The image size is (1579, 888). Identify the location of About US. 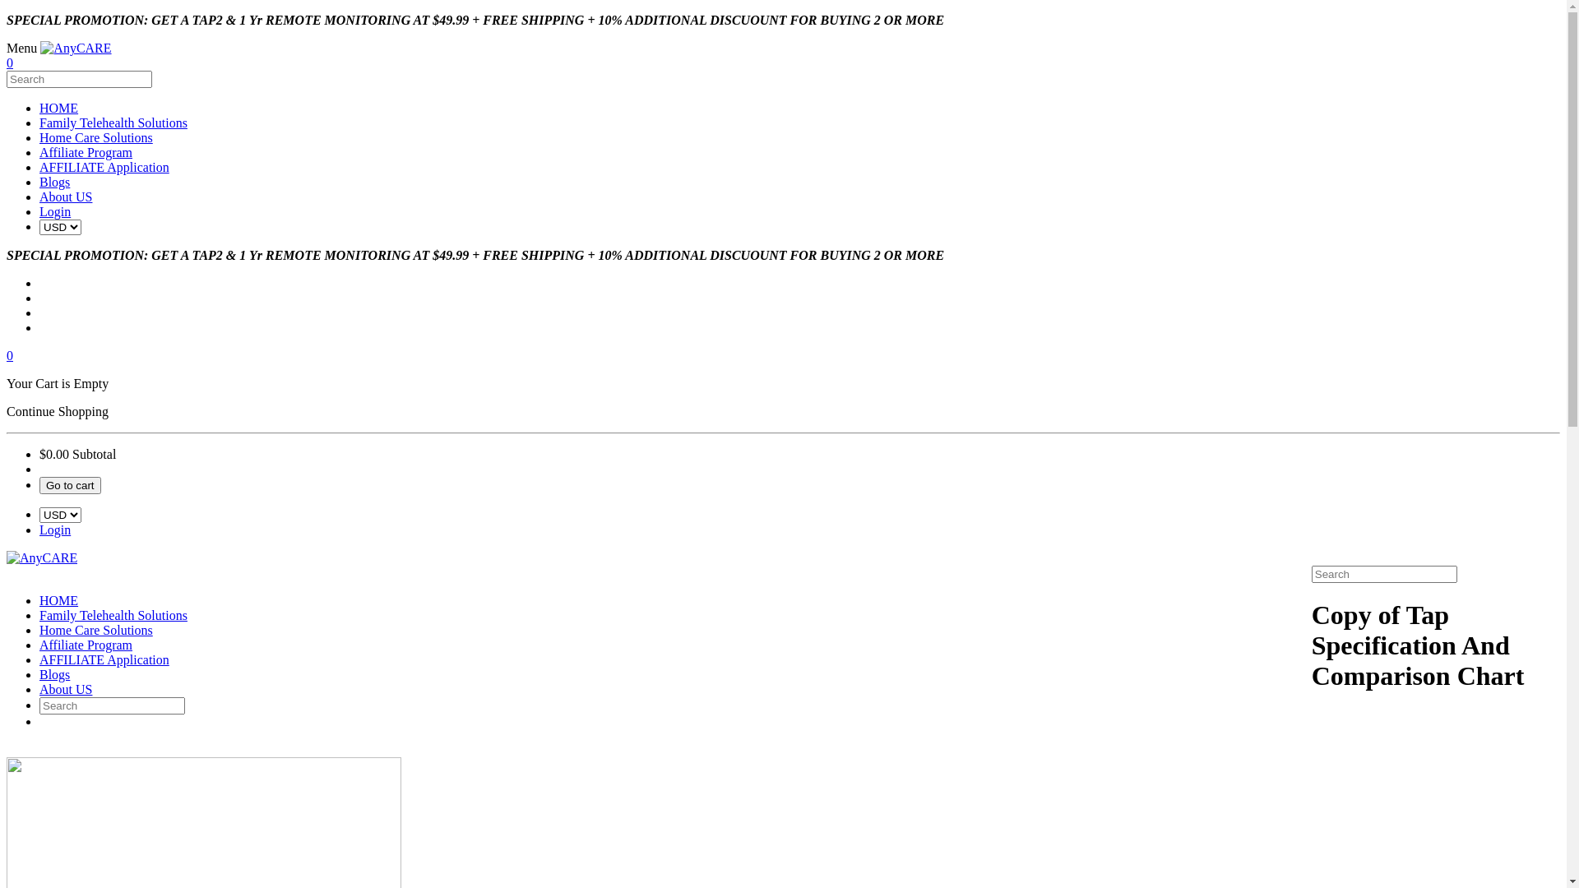
(66, 197).